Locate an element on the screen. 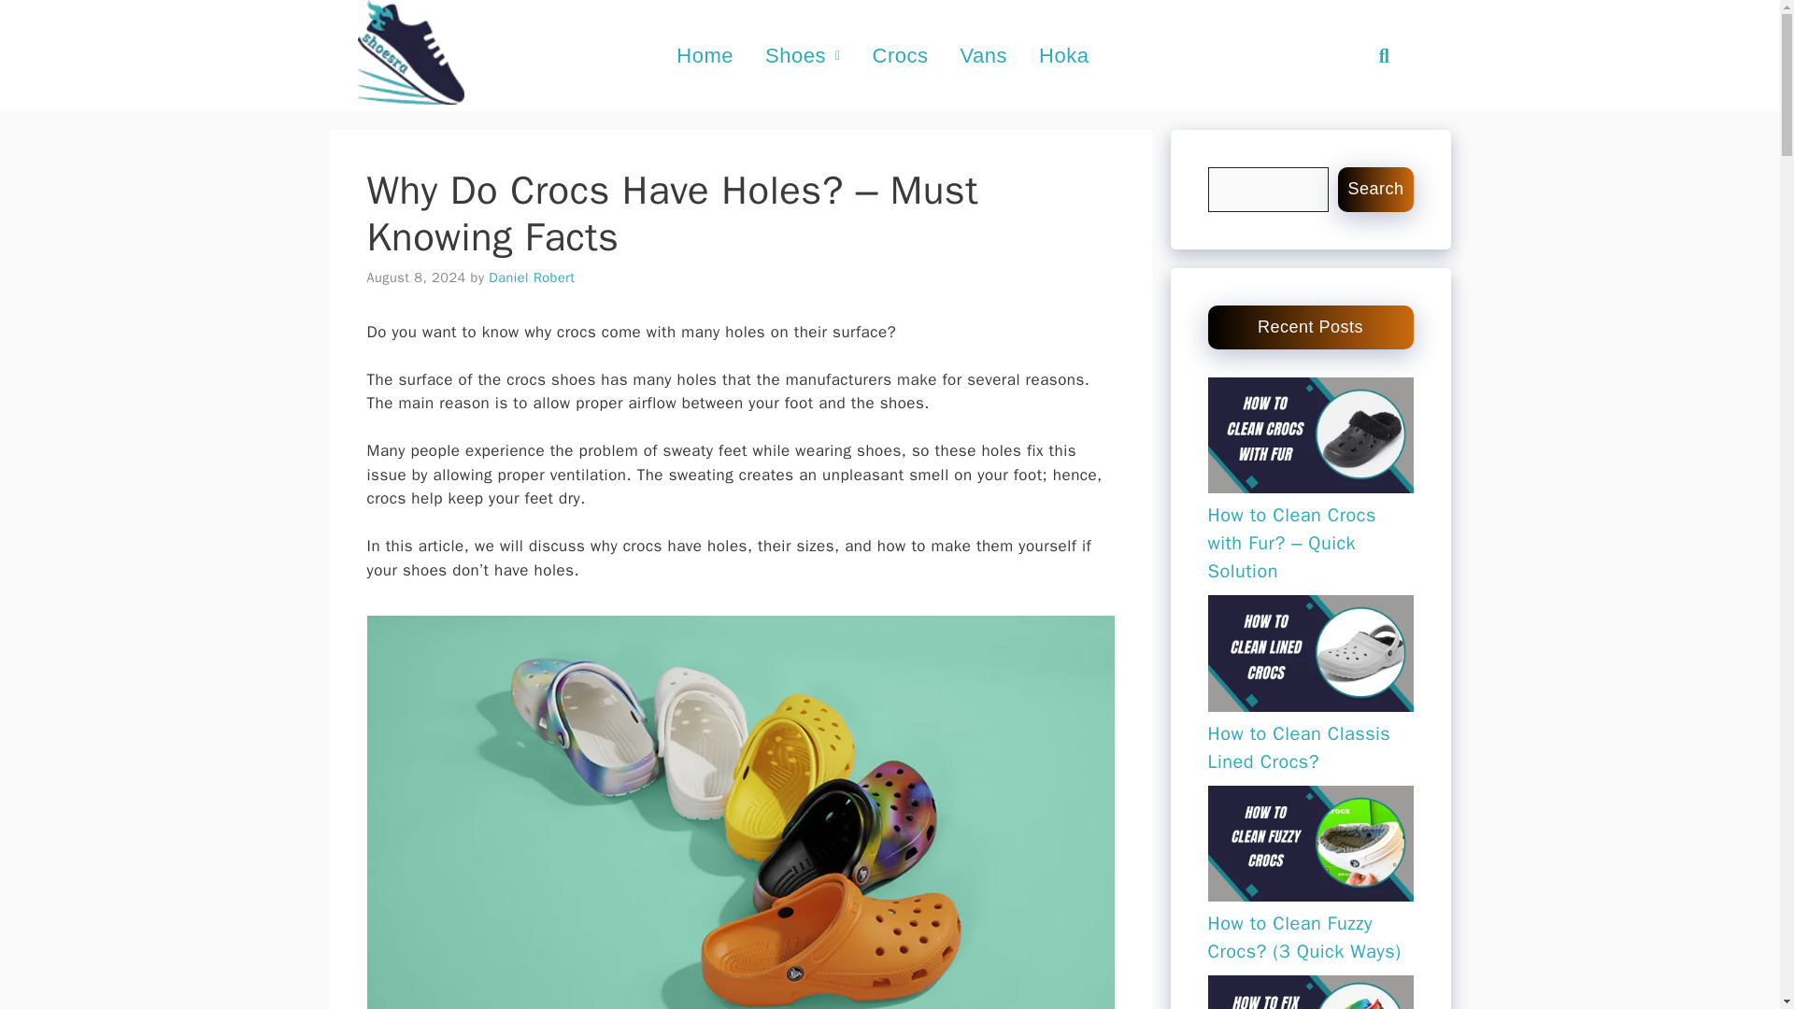  How to Clean Classis Lined Crocs? is located at coordinates (1299, 747).